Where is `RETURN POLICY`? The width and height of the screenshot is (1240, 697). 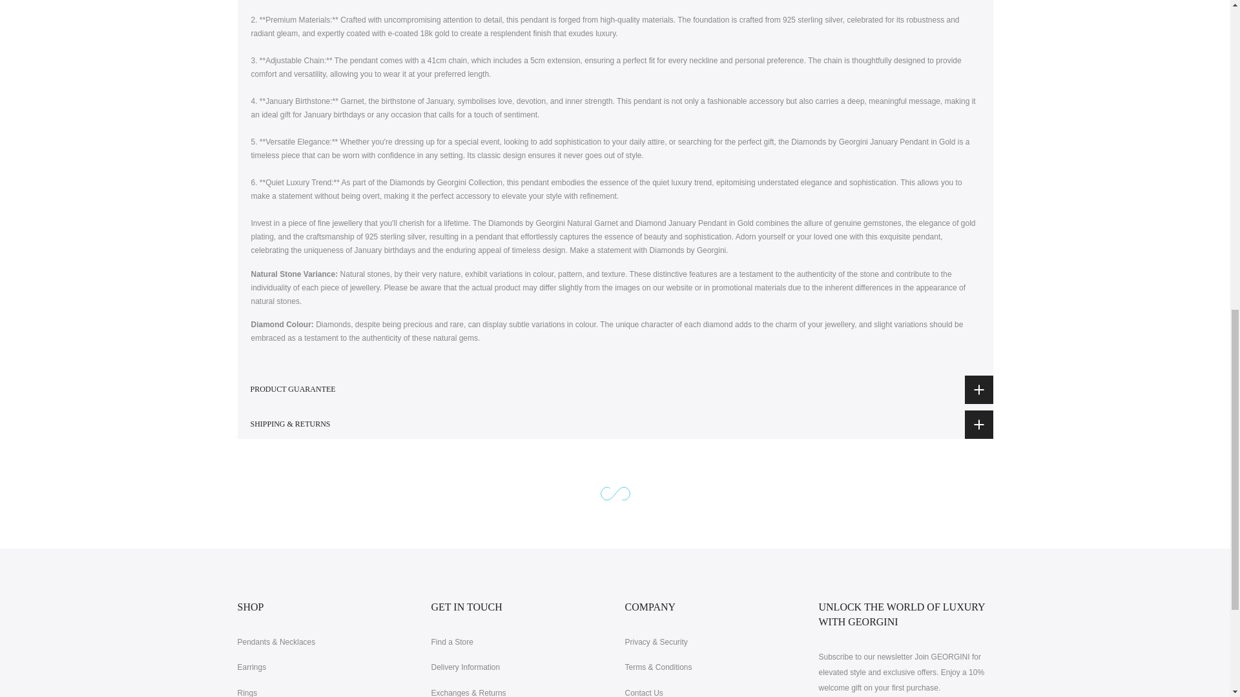
RETURN POLICY is located at coordinates (469, 693).